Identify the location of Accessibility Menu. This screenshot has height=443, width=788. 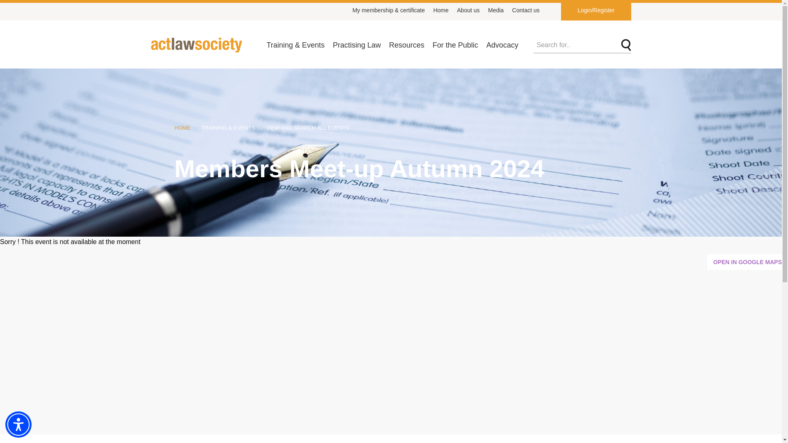
(18, 425).